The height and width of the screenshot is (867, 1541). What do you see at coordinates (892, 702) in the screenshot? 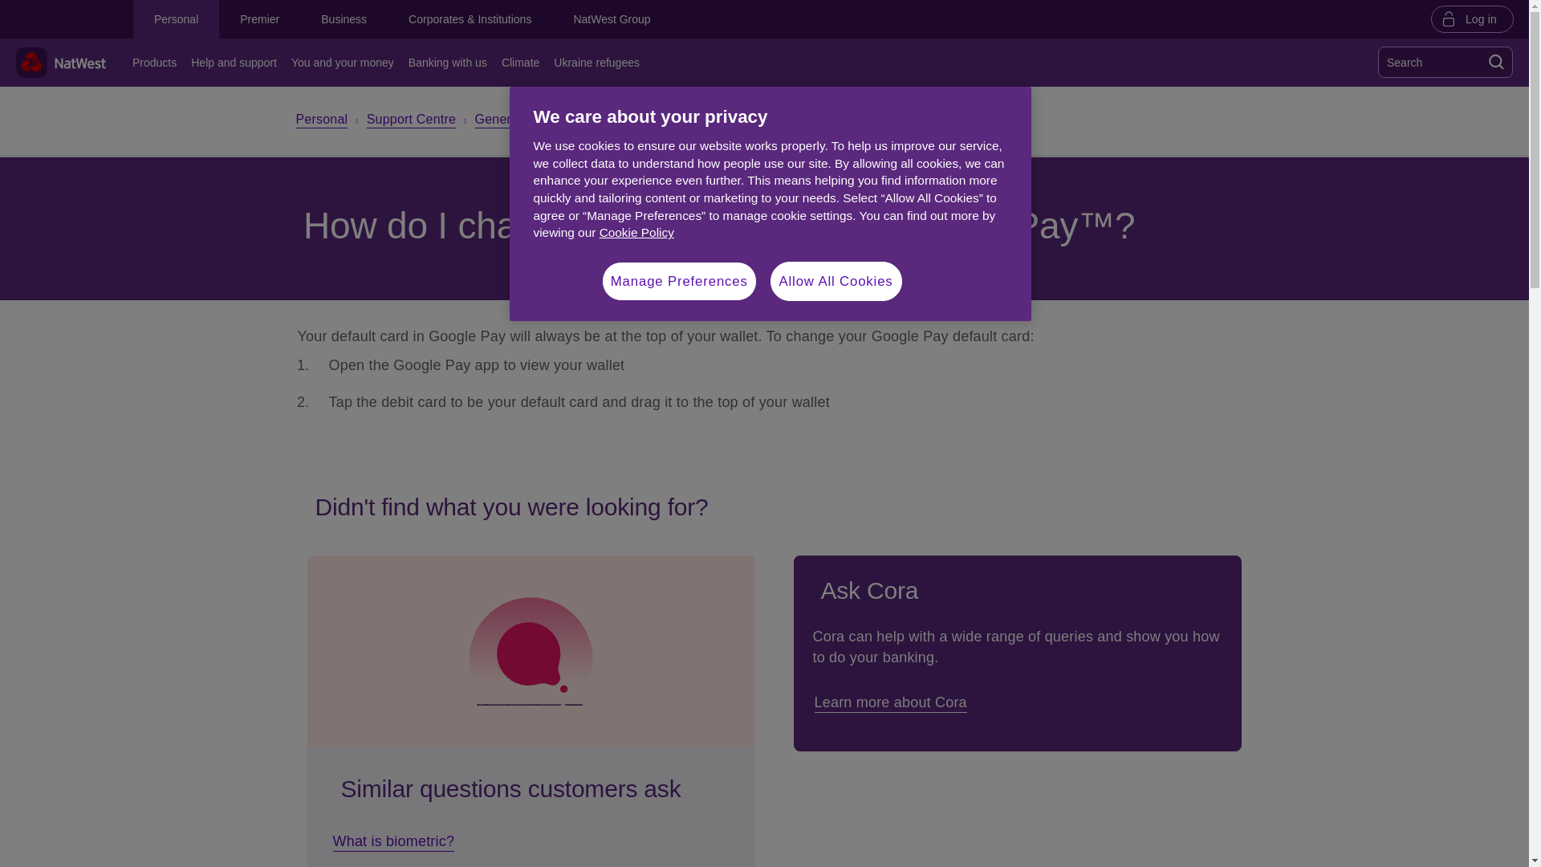
I see `Learn more about Cora` at bounding box center [892, 702].